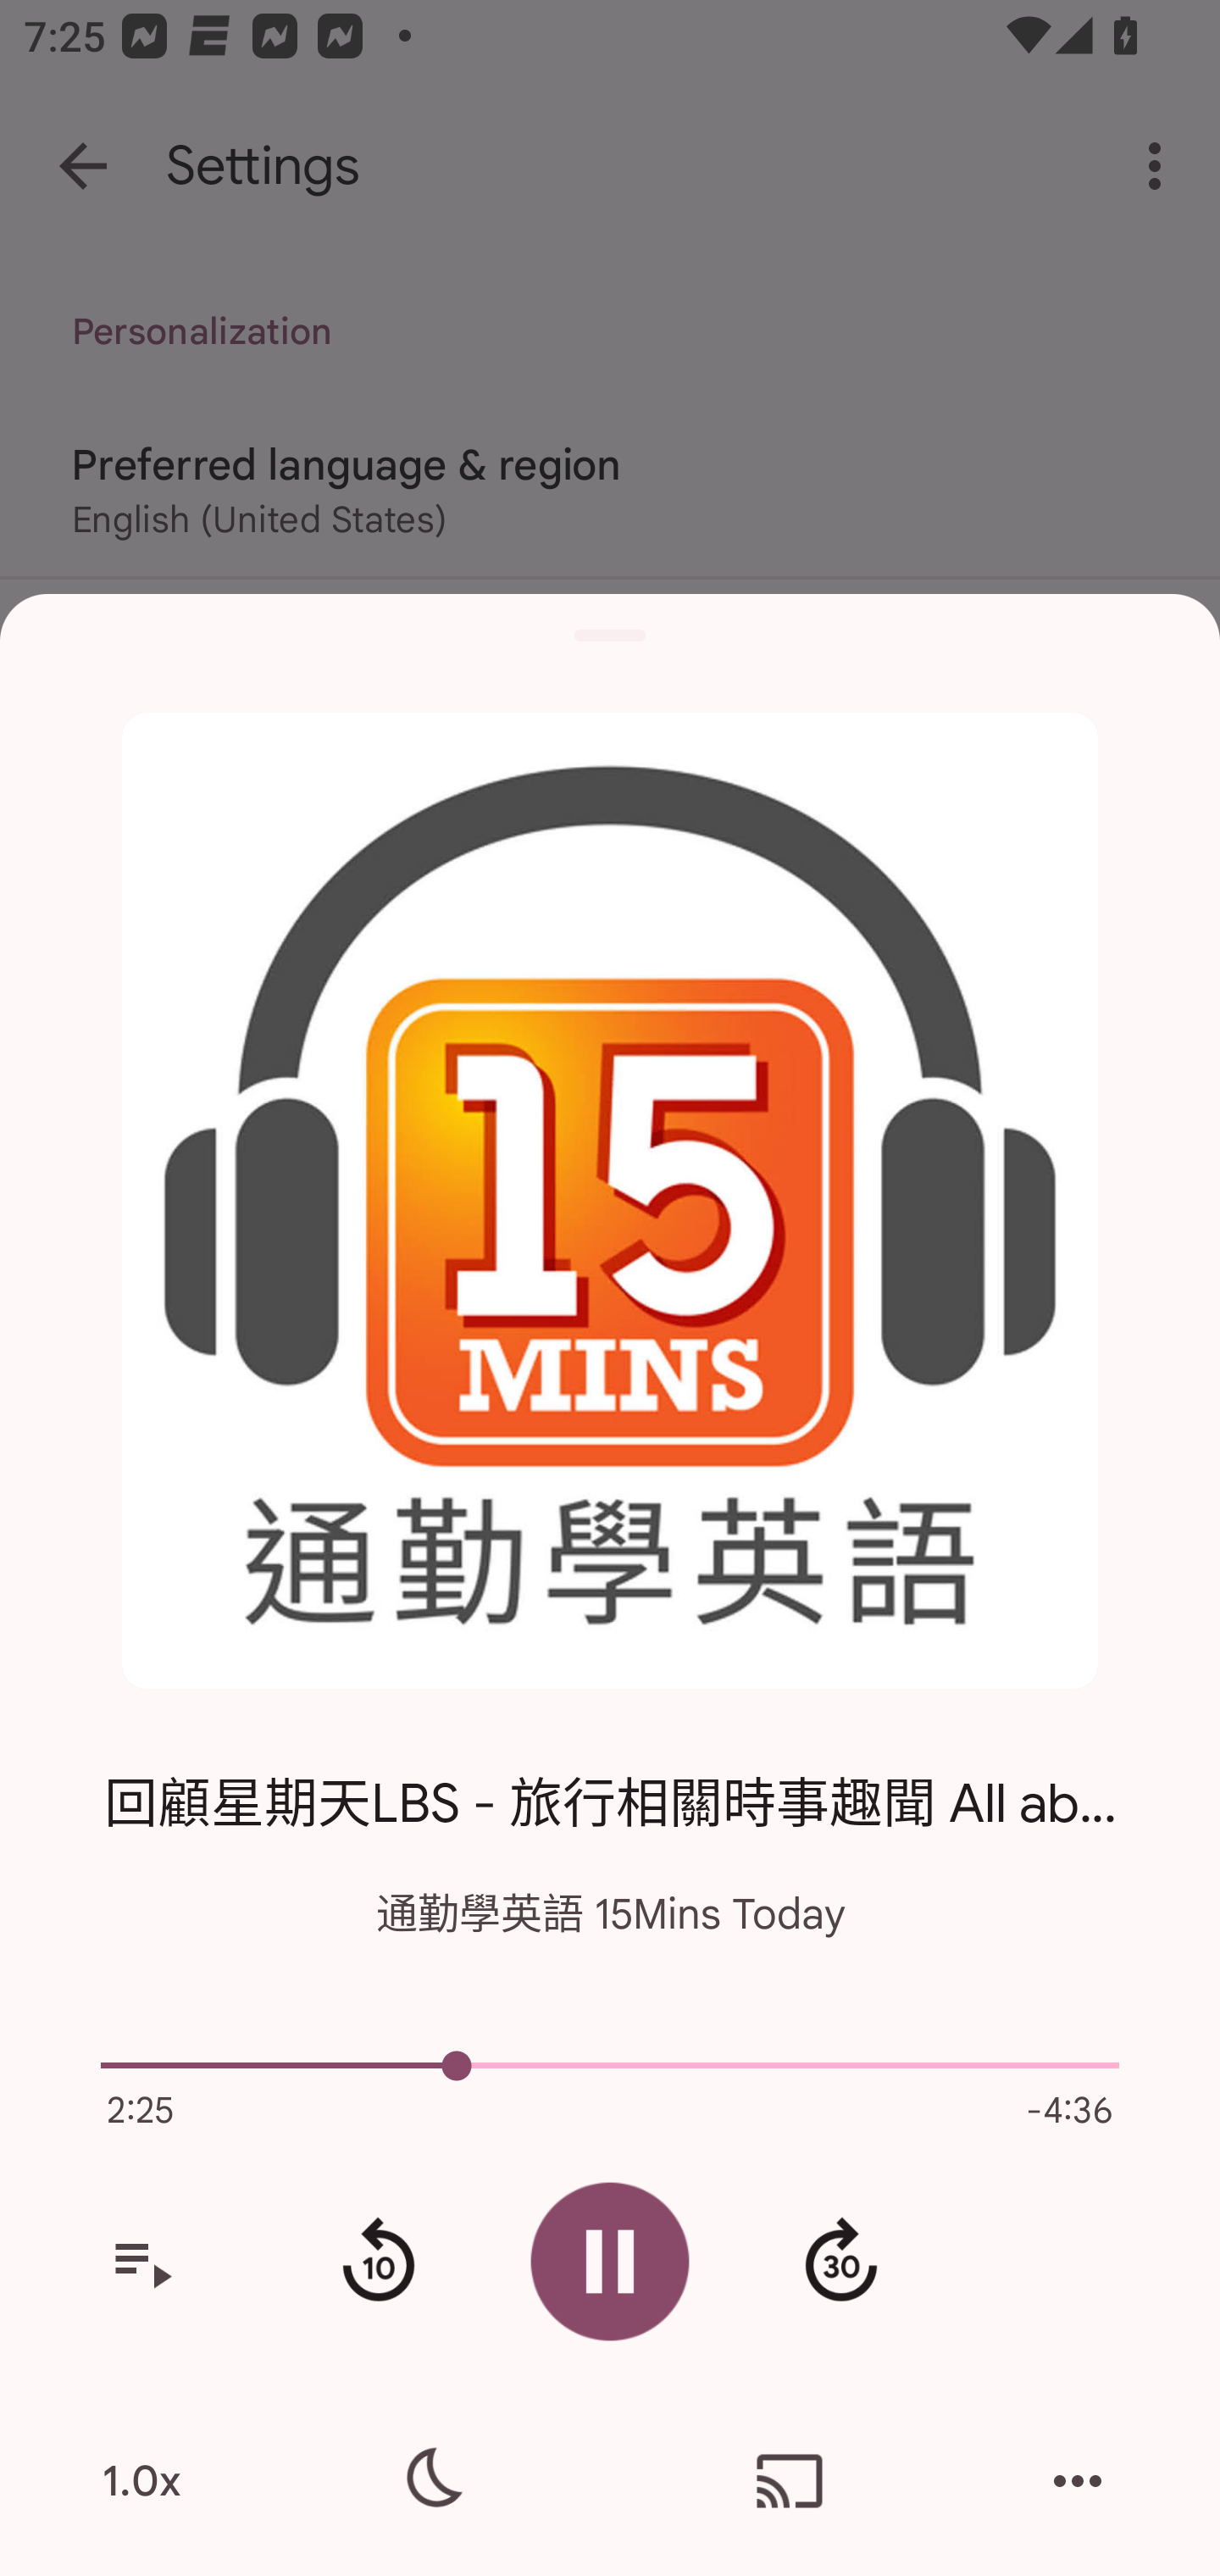 This screenshot has width=1220, height=2576. What do you see at coordinates (610, 1202) in the screenshot?
I see `Open the show page for 通勤學英語 15Mins Today` at bounding box center [610, 1202].